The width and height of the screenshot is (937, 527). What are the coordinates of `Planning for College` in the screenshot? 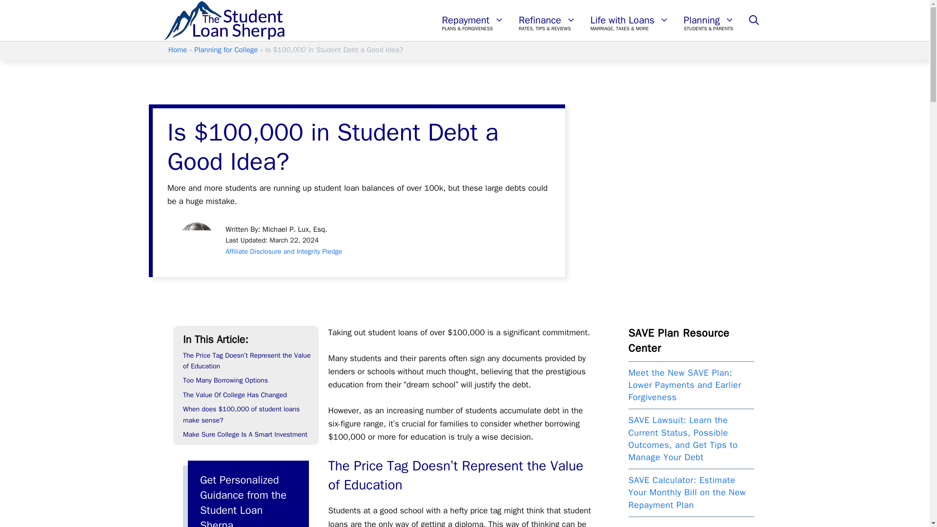 It's located at (225, 50).